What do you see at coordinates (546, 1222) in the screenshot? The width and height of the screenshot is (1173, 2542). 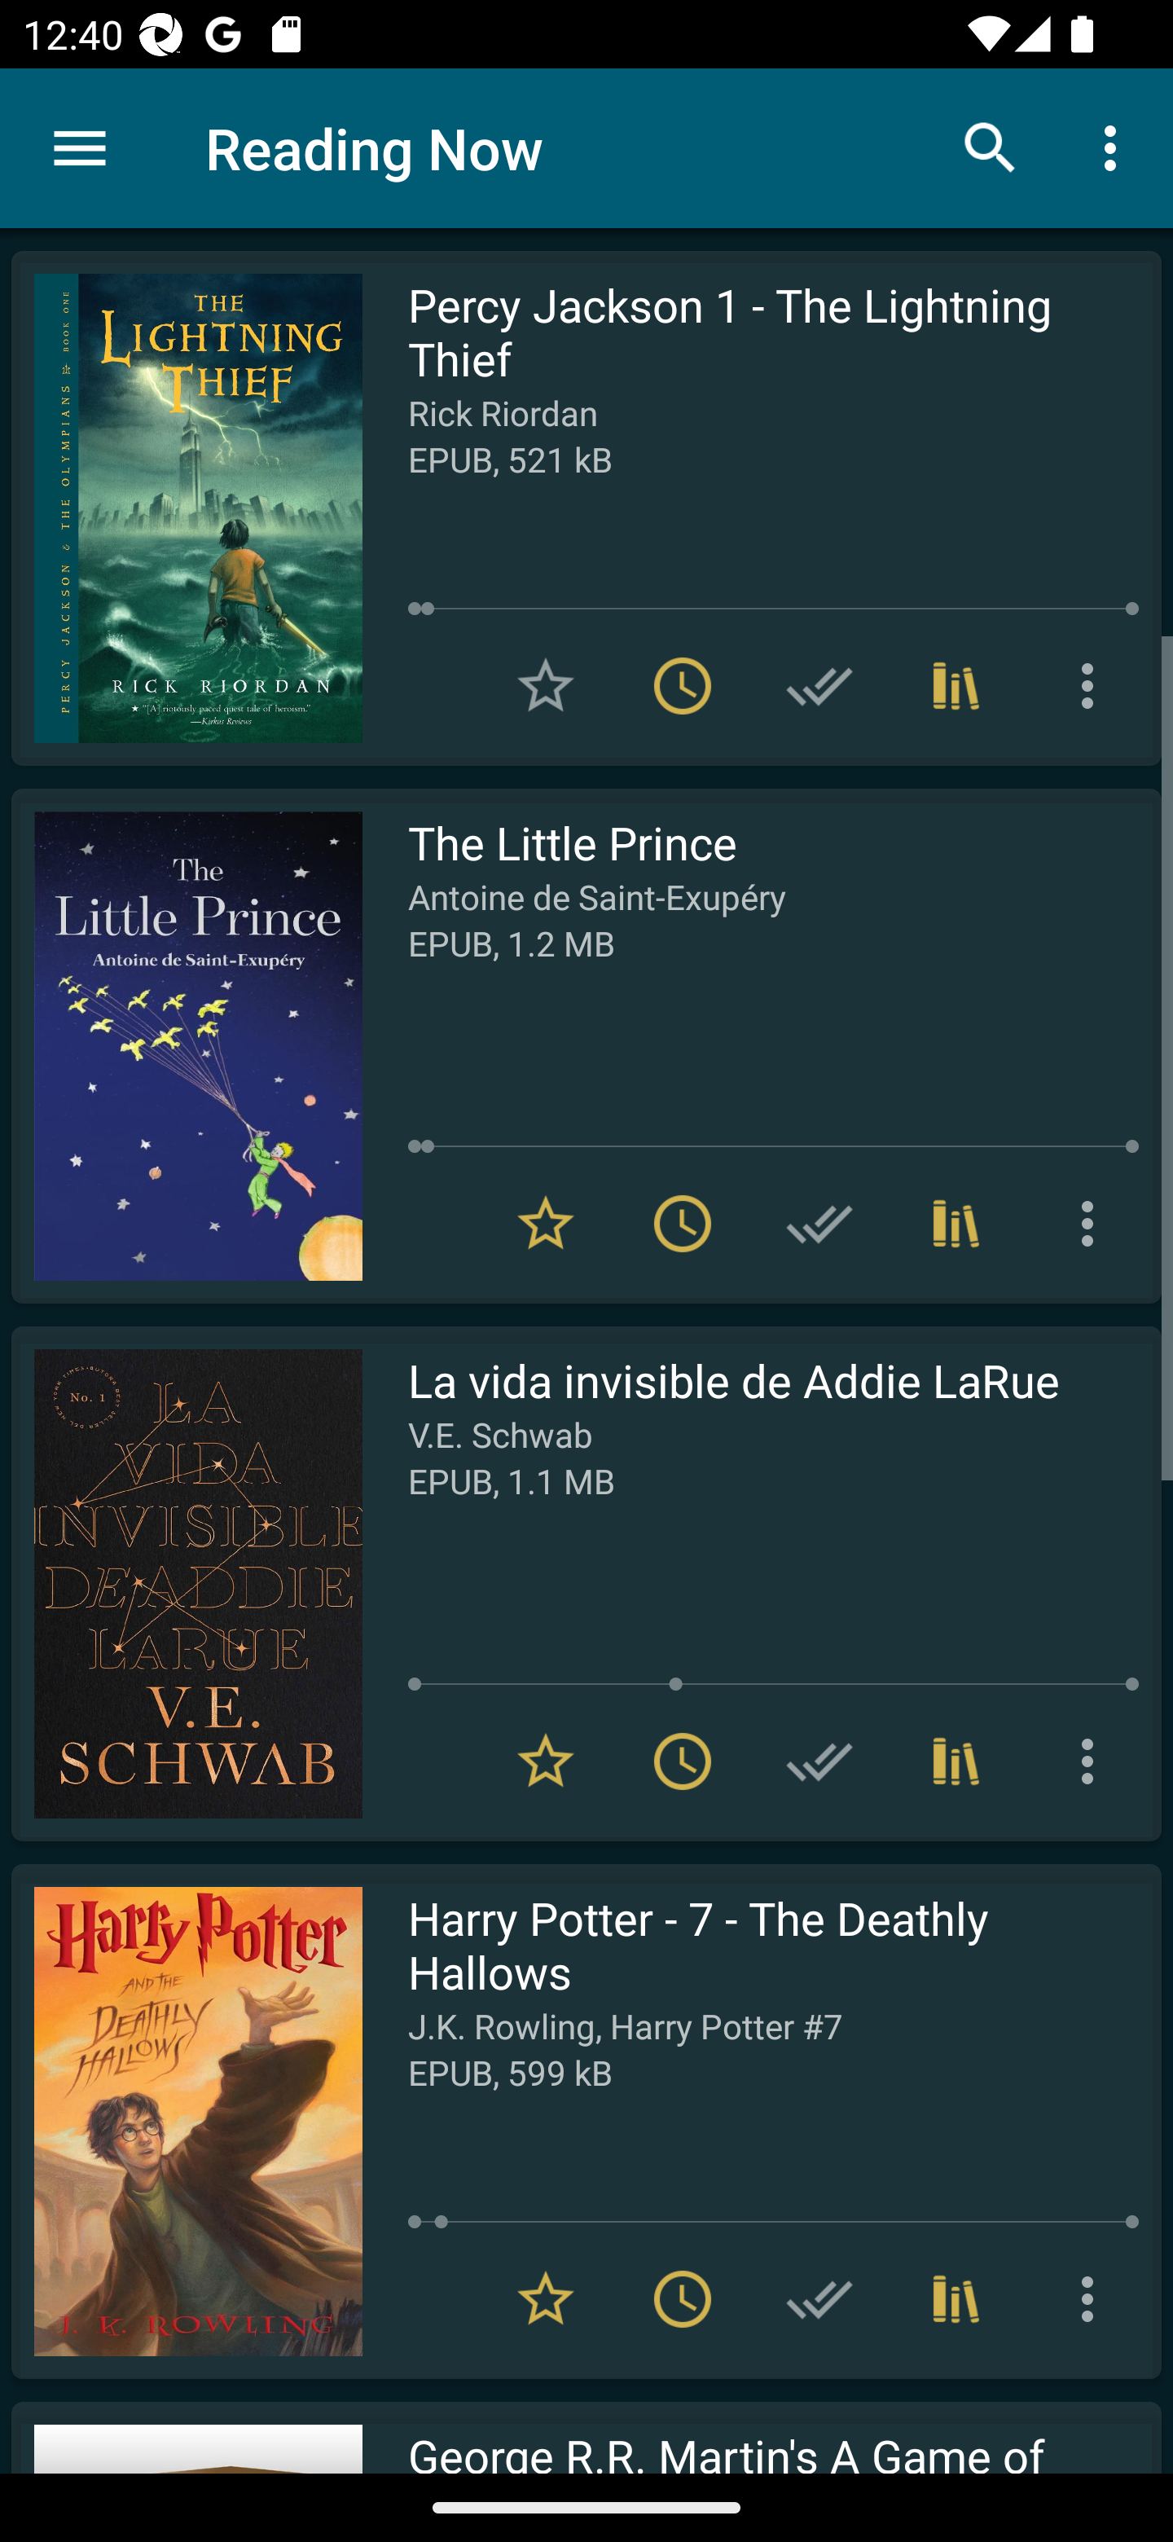 I see `Remove from Favorites` at bounding box center [546, 1222].